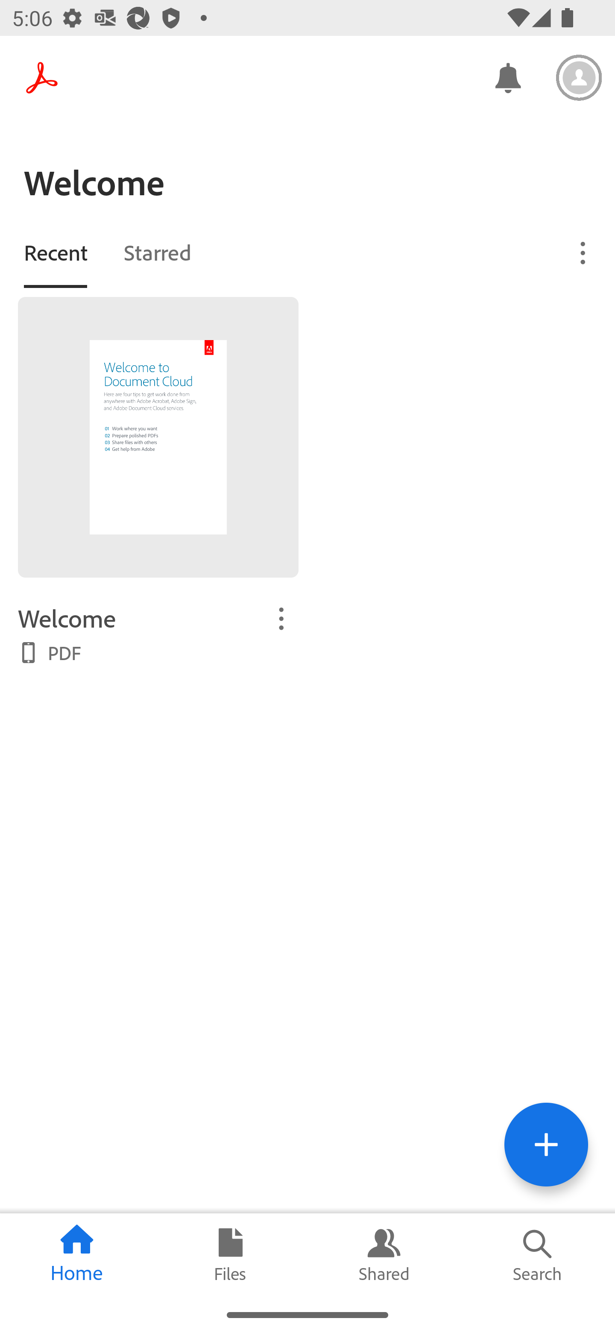 The width and height of the screenshot is (615, 1333). Describe the element at coordinates (579, 78) in the screenshot. I see `Settings` at that location.